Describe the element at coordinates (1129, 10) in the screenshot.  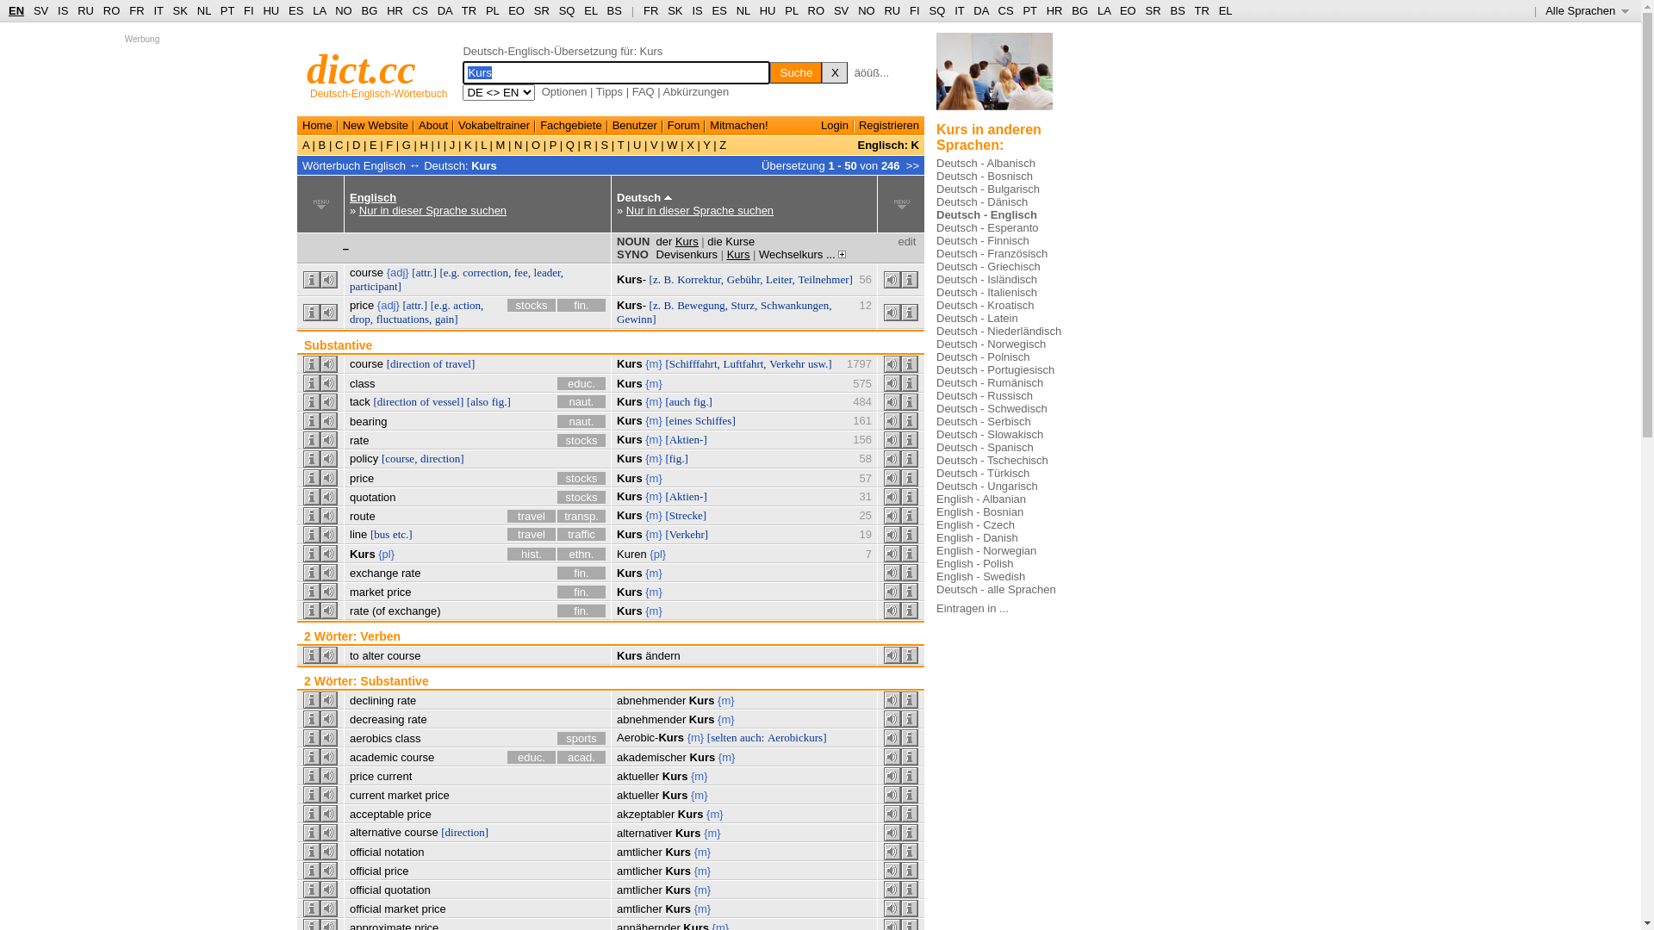
I see `EO` at that location.